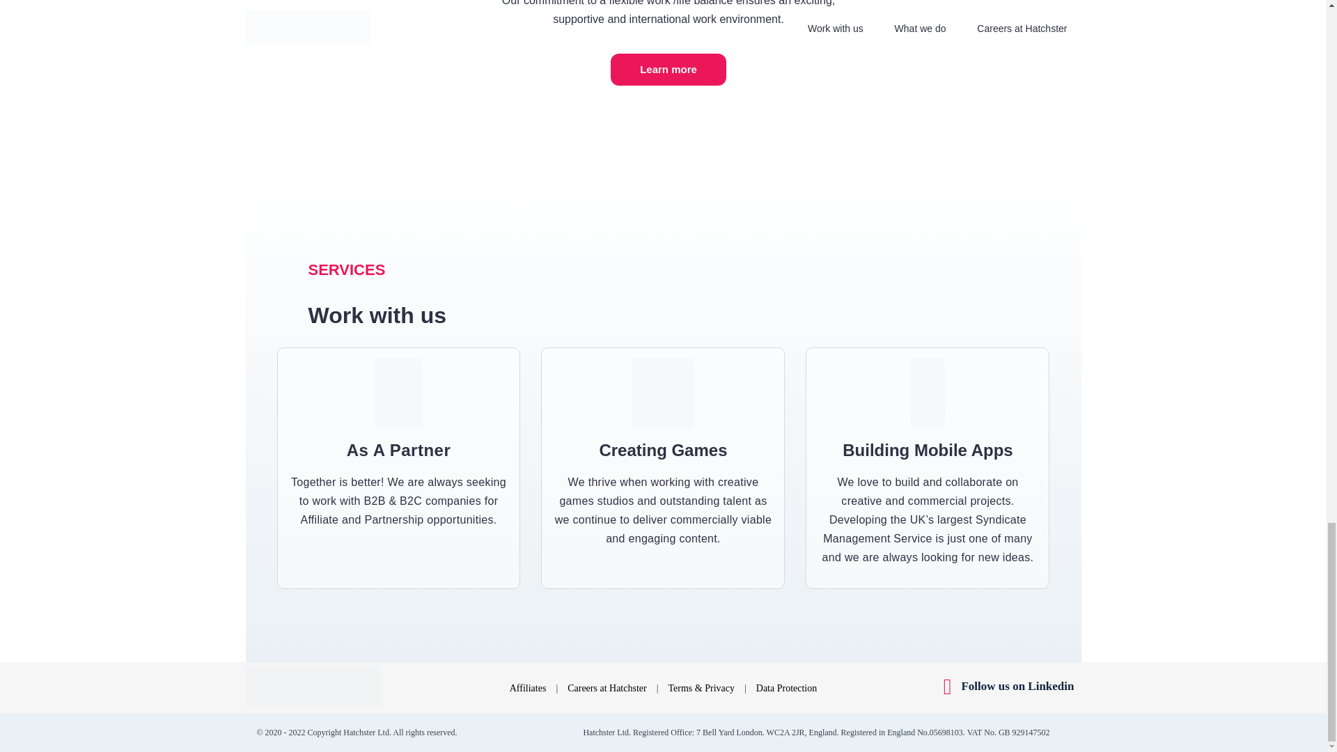 This screenshot has height=752, width=1337. Describe the element at coordinates (607, 688) in the screenshot. I see `Careers at Hatchster` at that location.